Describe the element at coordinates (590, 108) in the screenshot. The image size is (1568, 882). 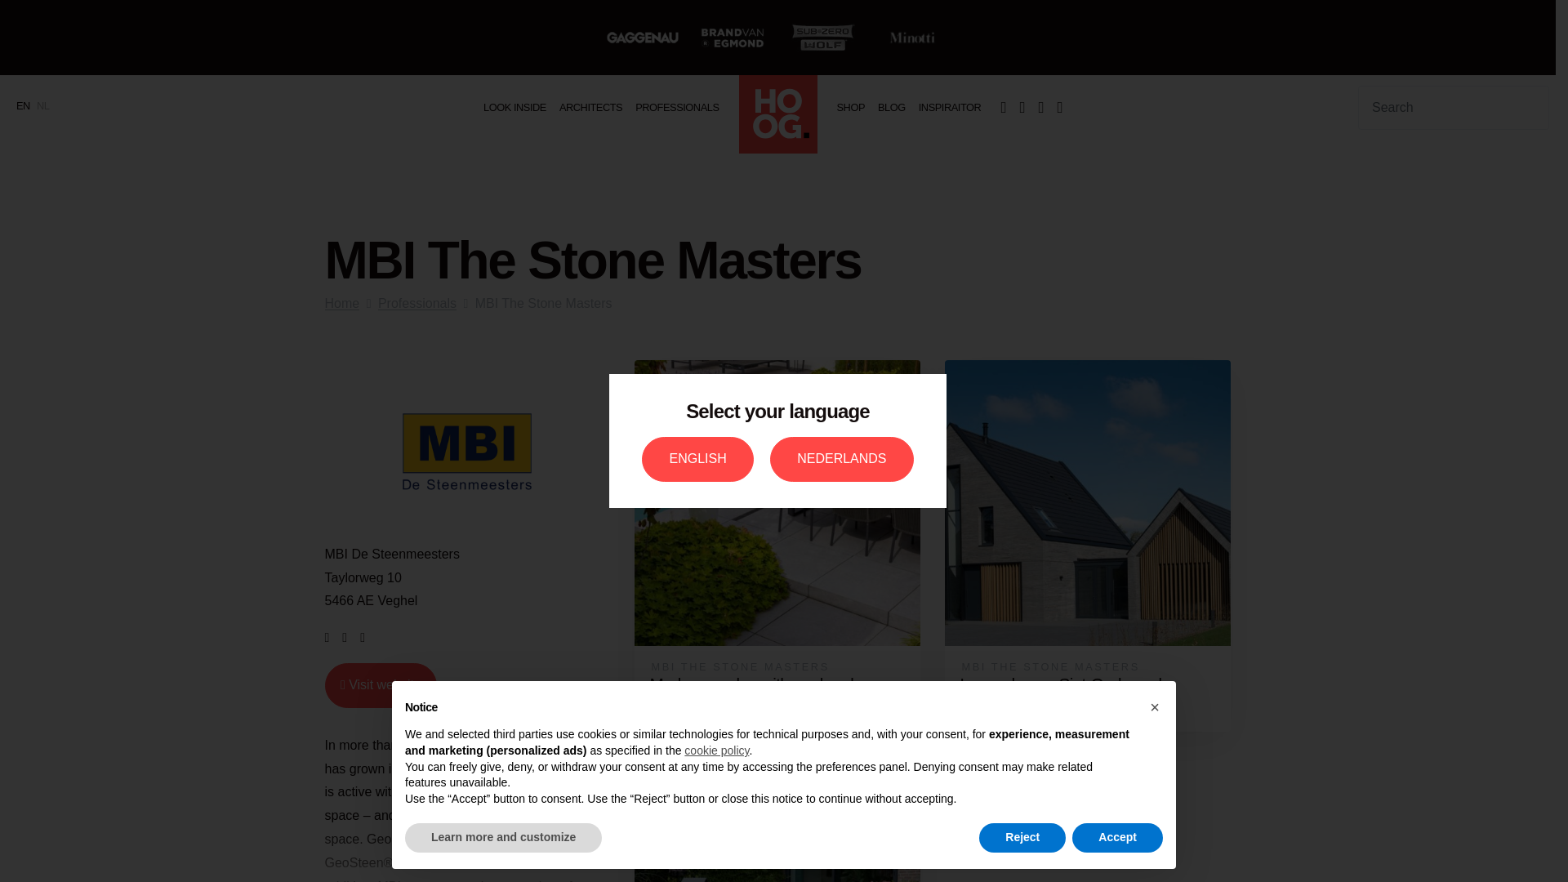
I see `Architects` at that location.